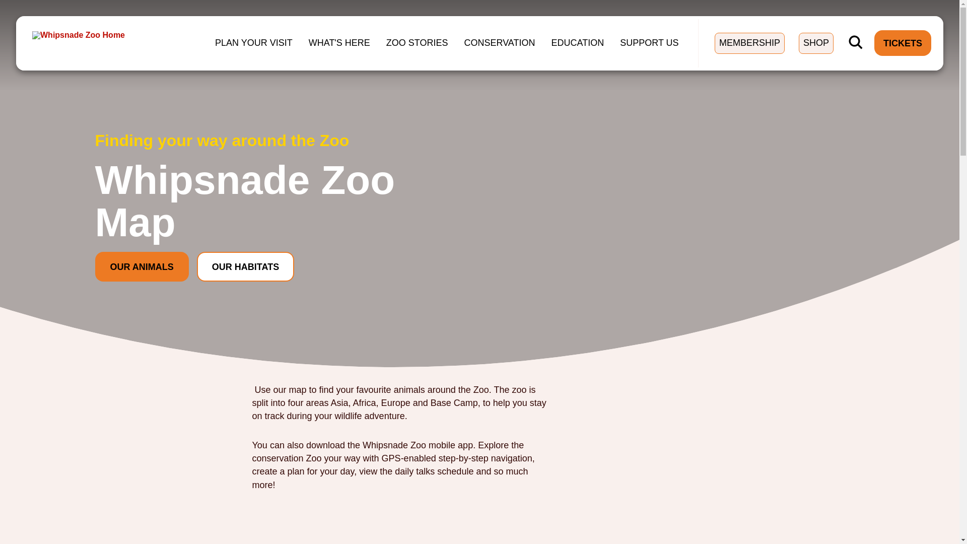  What do you see at coordinates (417, 42) in the screenshot?
I see `ZOO STORIES` at bounding box center [417, 42].